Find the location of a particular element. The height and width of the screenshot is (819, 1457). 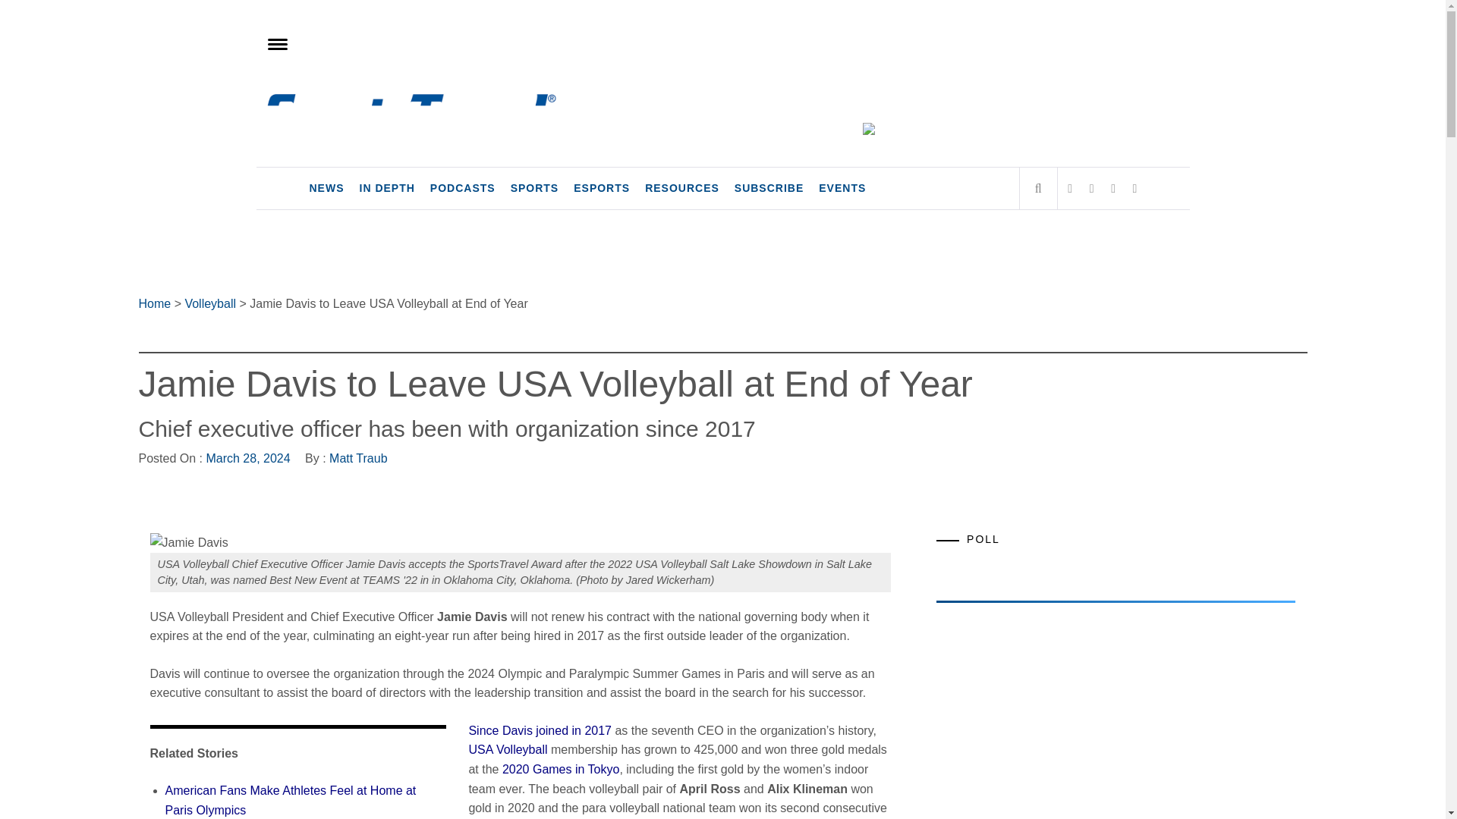

ESPORTS is located at coordinates (602, 188).